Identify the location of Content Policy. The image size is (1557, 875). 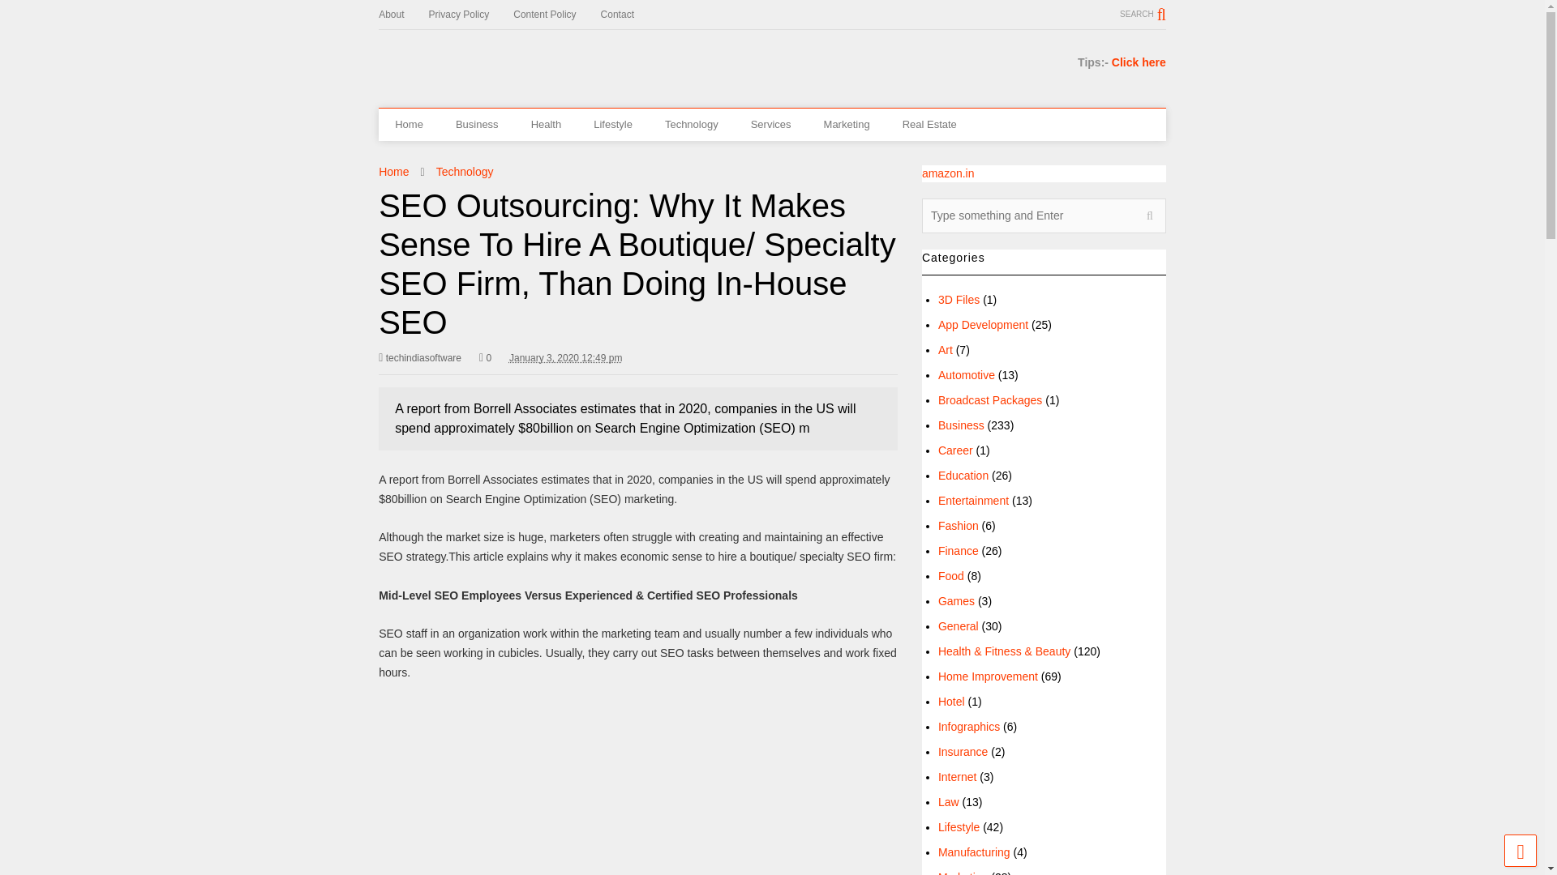
(556, 15).